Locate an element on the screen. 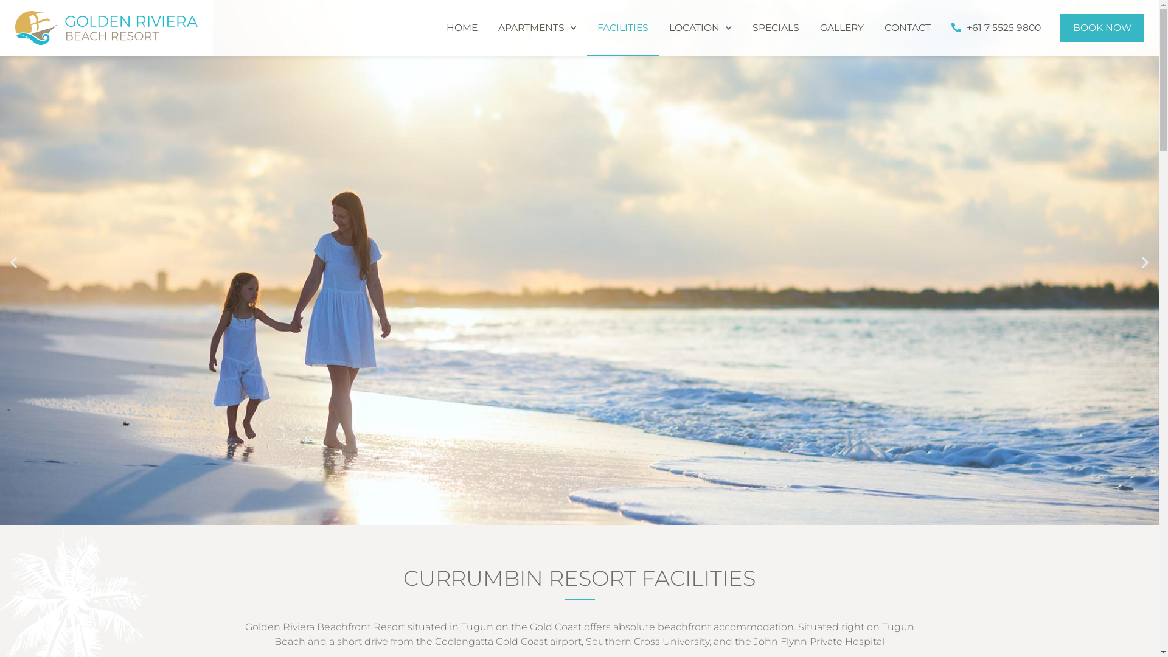 The image size is (1168, 657). HOME is located at coordinates (462, 28).